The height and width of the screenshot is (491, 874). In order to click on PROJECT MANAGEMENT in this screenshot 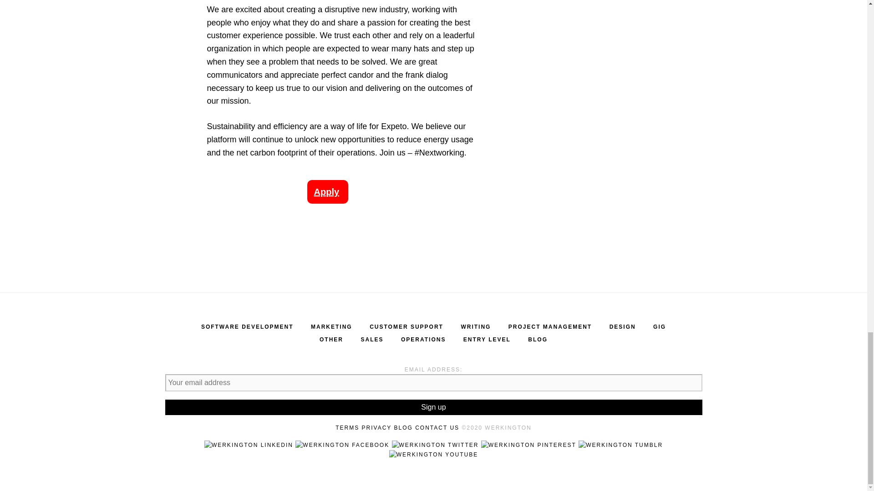, I will do `click(550, 326)`.